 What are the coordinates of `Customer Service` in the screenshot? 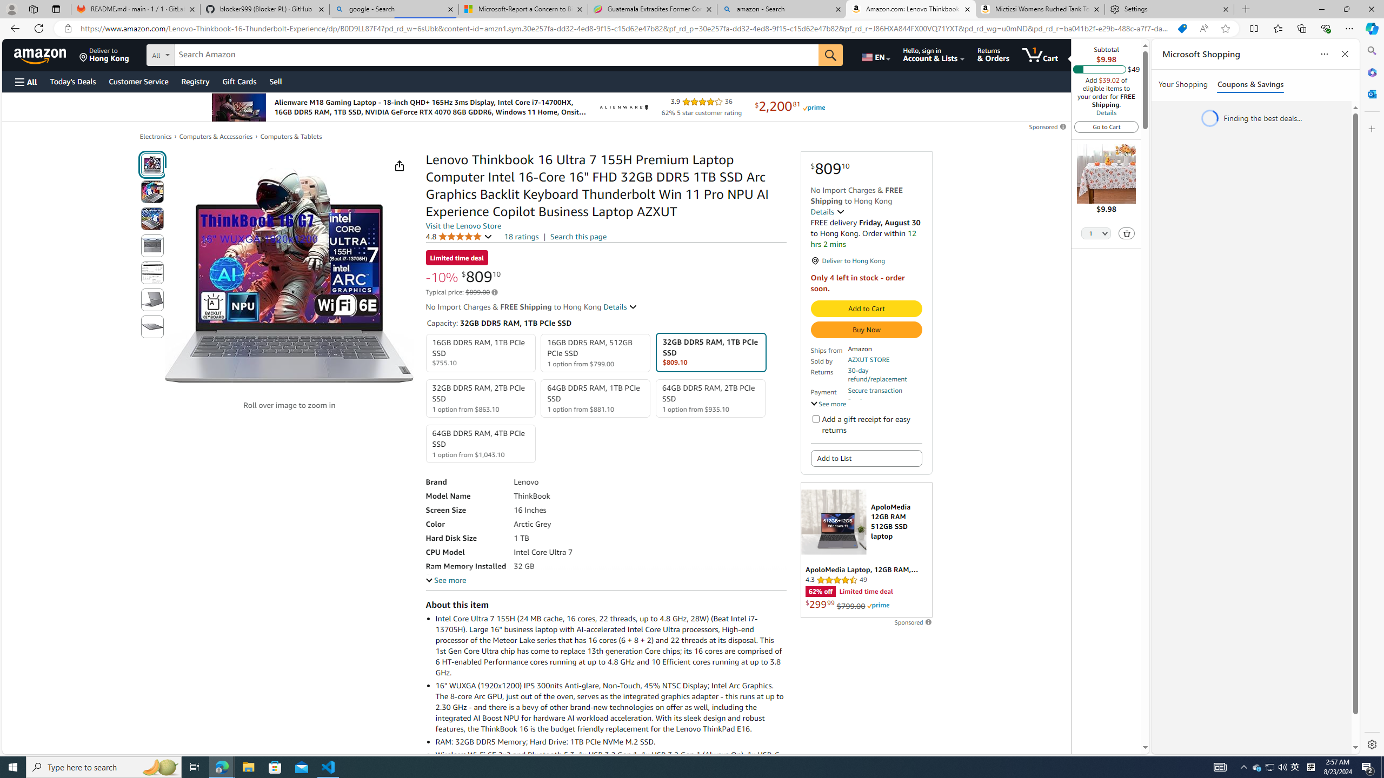 It's located at (139, 81).